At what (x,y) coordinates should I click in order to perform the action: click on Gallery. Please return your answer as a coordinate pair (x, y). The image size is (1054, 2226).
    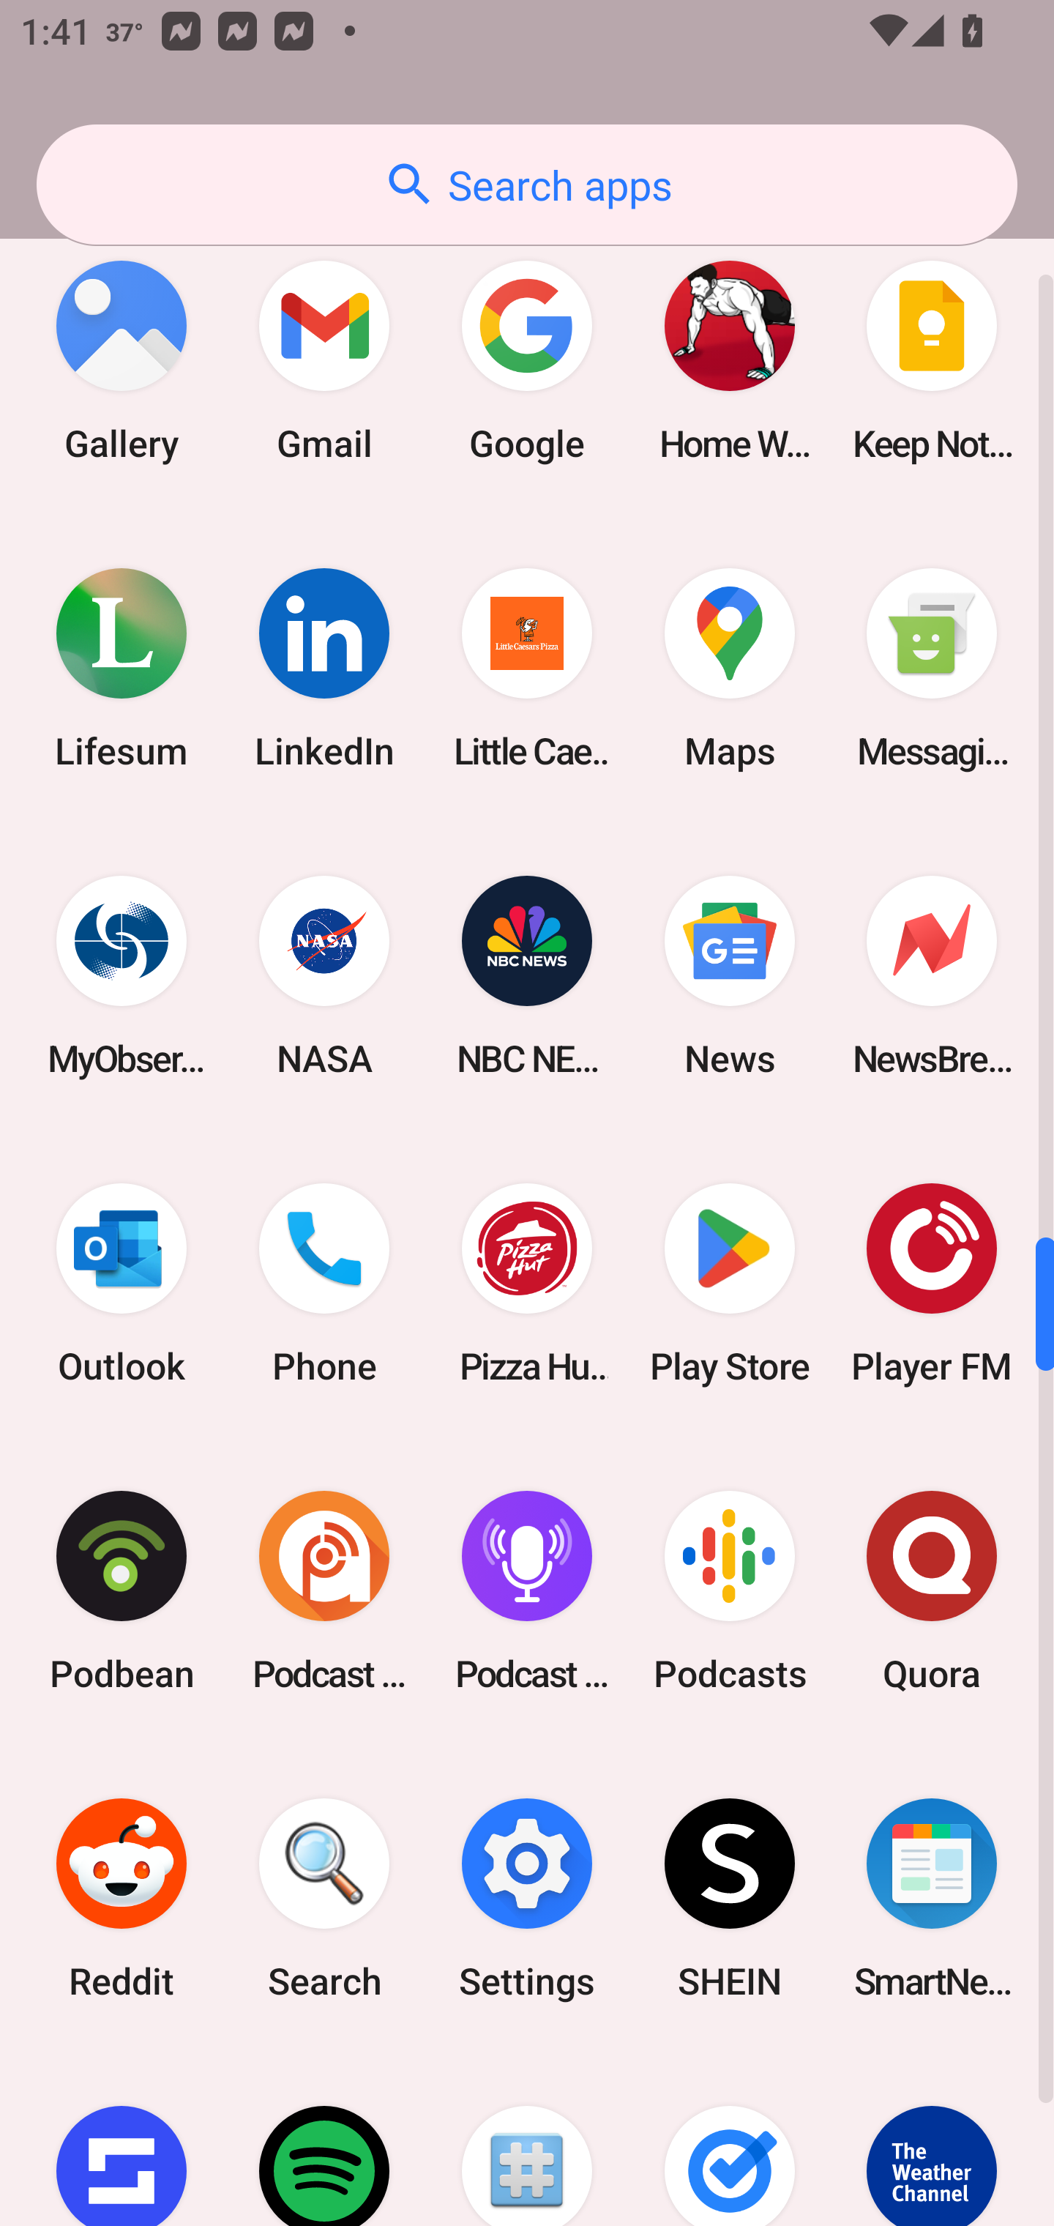
    Looking at the image, I should click on (122, 360).